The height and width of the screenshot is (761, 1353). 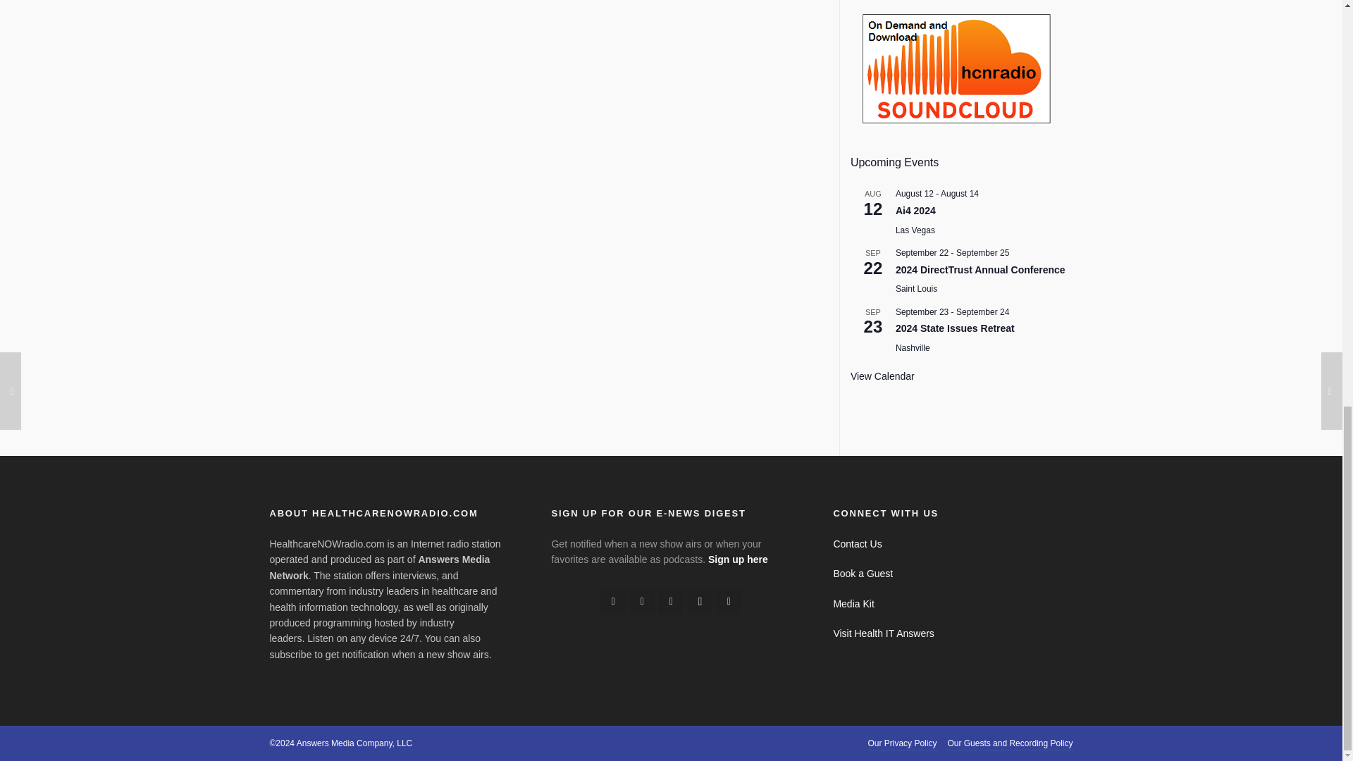 What do you see at coordinates (981, 270) in the screenshot?
I see `2024 DirectTrust Annual Conference` at bounding box center [981, 270].